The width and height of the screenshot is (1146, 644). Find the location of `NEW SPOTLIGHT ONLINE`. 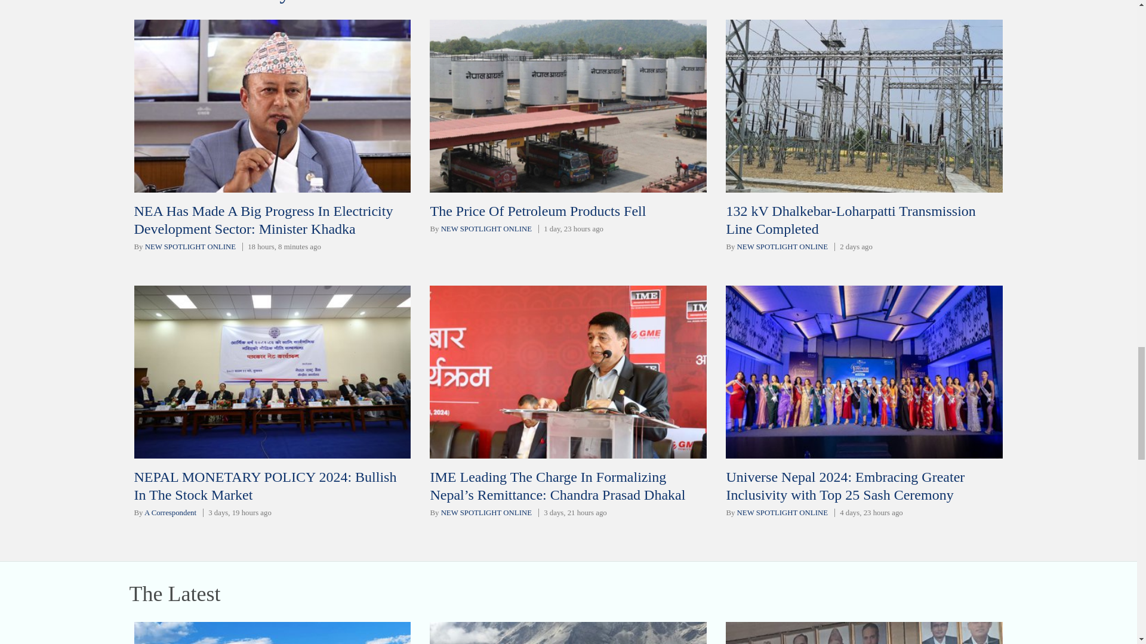

NEW SPOTLIGHT ONLINE is located at coordinates (782, 247).